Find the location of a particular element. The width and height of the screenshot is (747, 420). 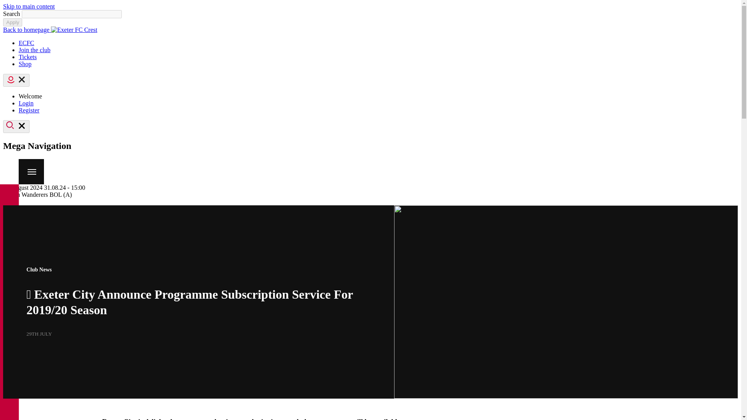

Skip to main content is located at coordinates (29, 6).